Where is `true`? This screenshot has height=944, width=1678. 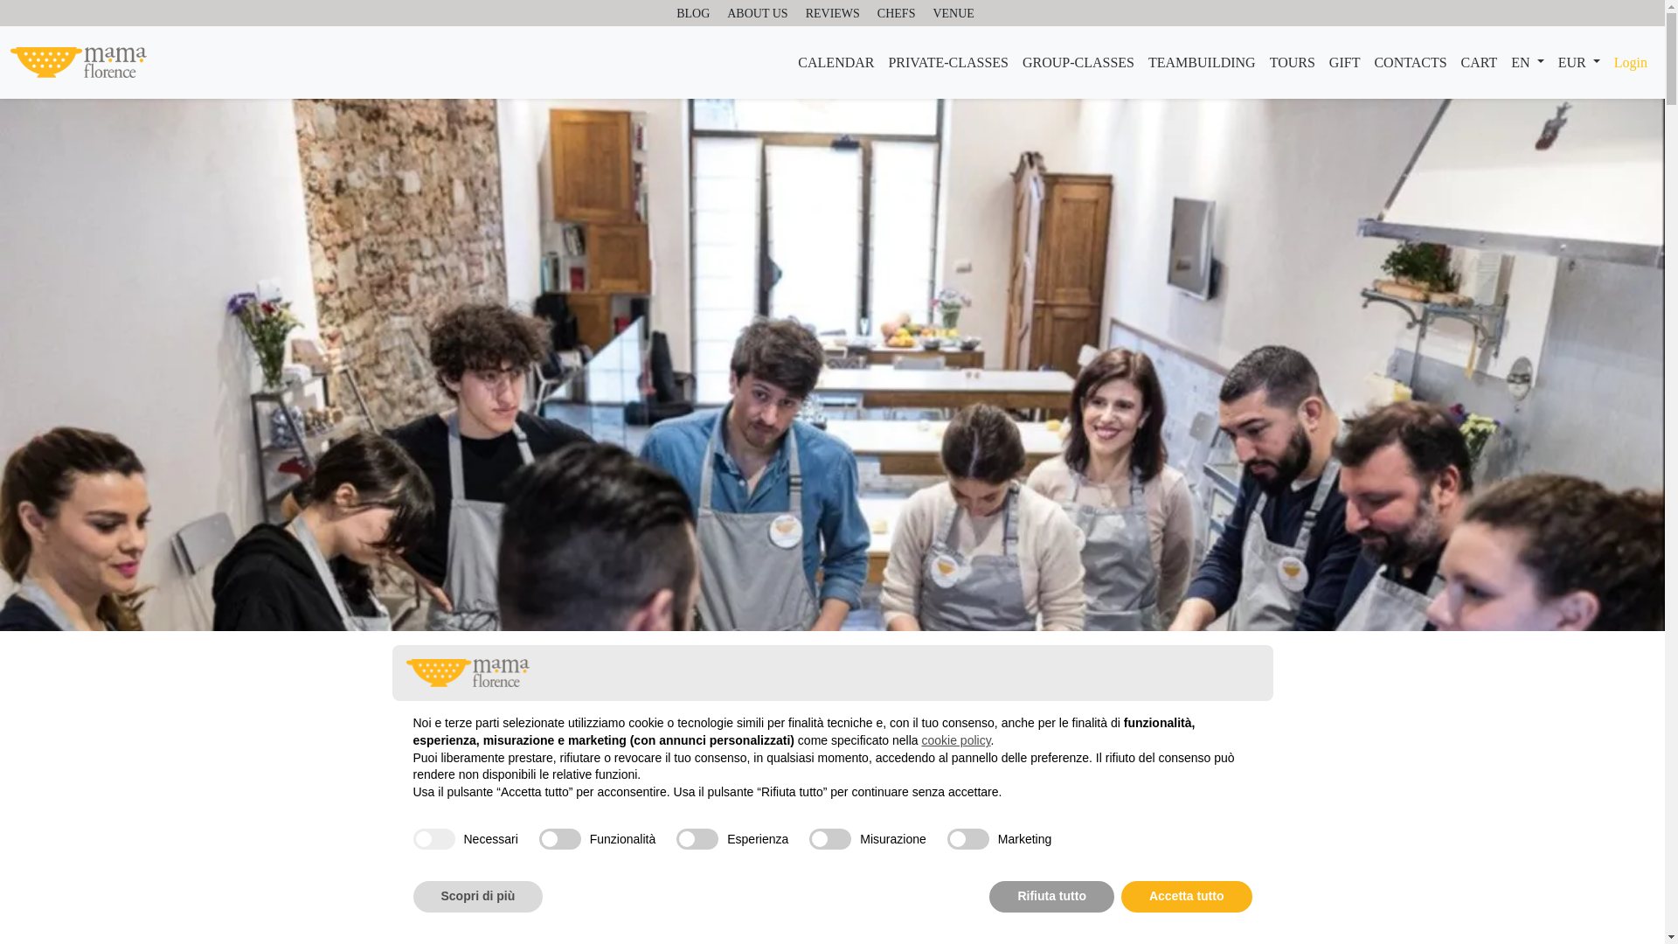
true is located at coordinates (433, 839).